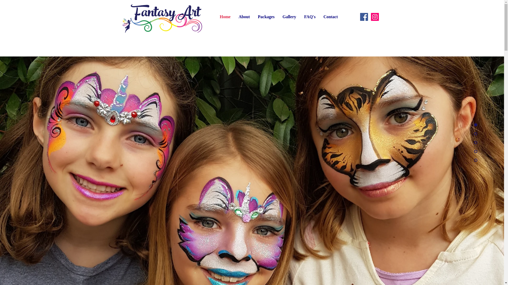  What do you see at coordinates (244, 17) in the screenshot?
I see `About` at bounding box center [244, 17].